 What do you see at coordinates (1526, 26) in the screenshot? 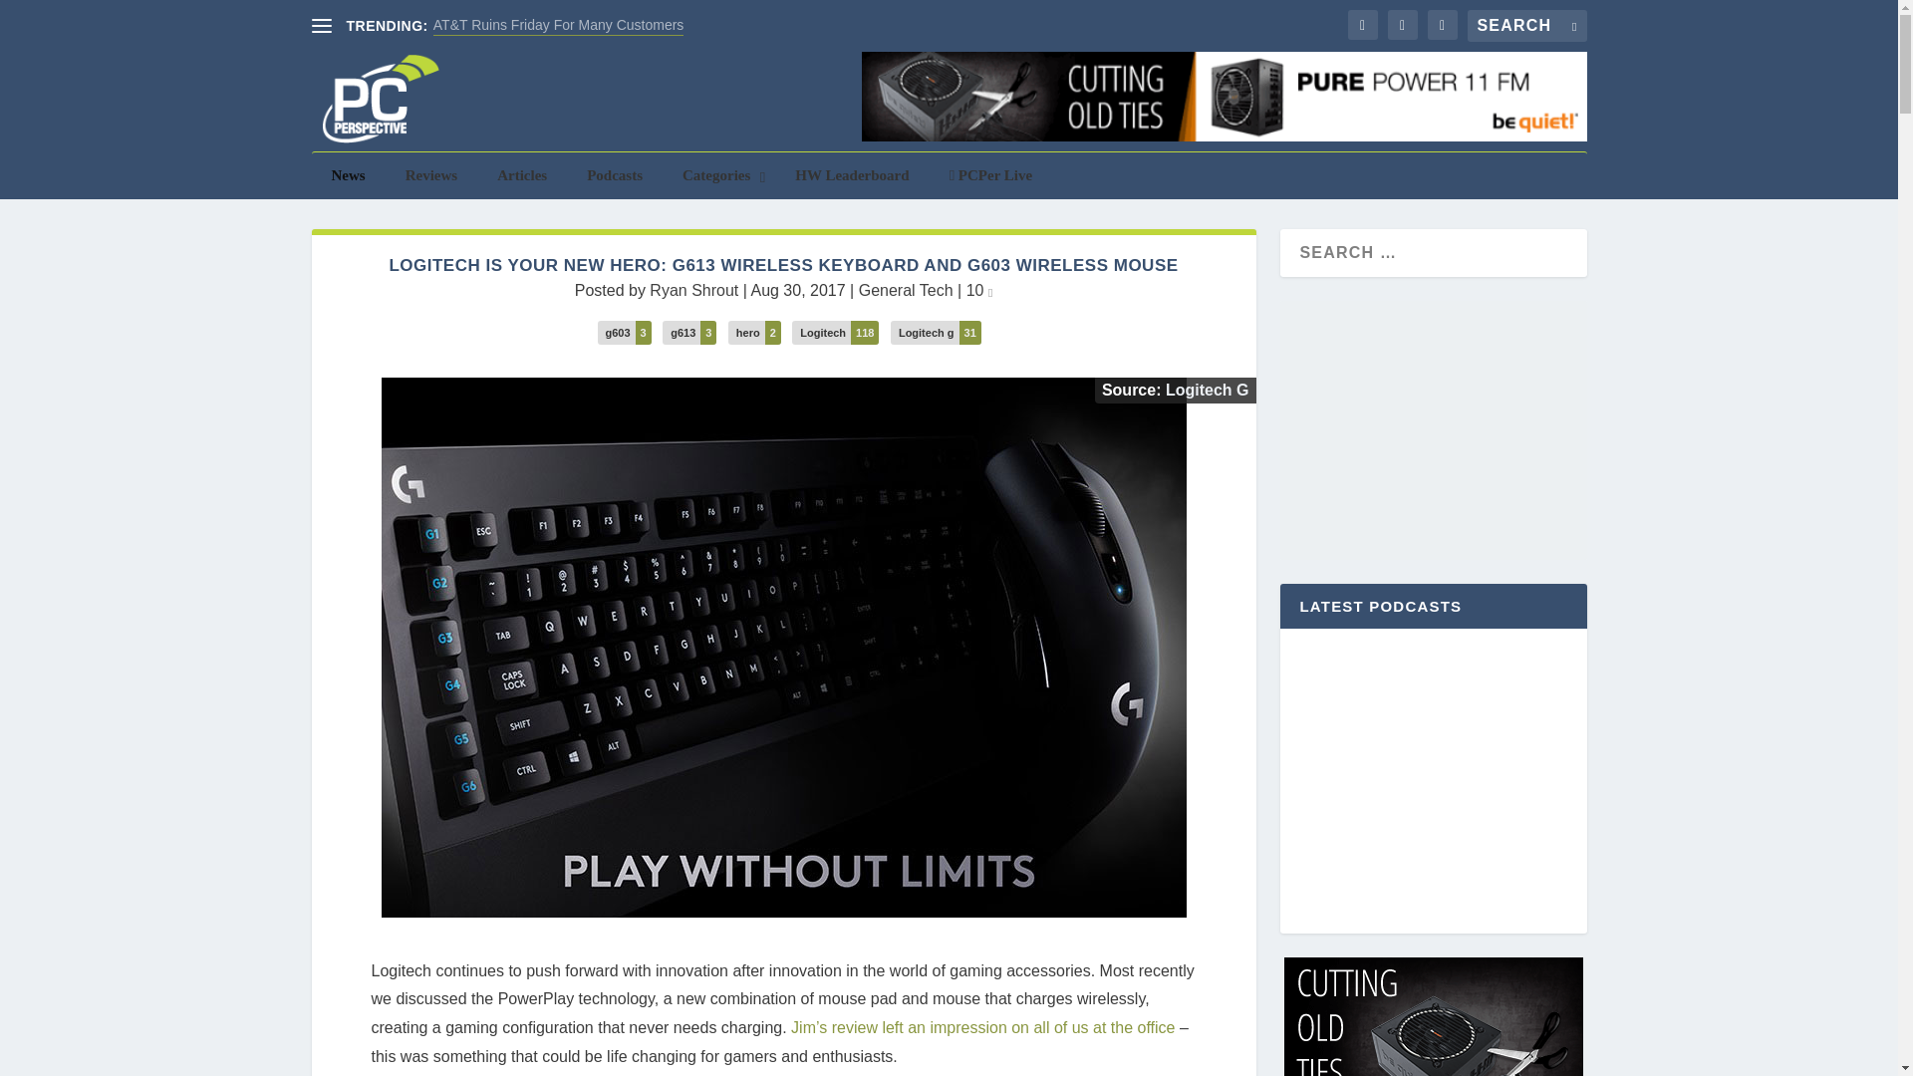
I see `Search for:` at bounding box center [1526, 26].